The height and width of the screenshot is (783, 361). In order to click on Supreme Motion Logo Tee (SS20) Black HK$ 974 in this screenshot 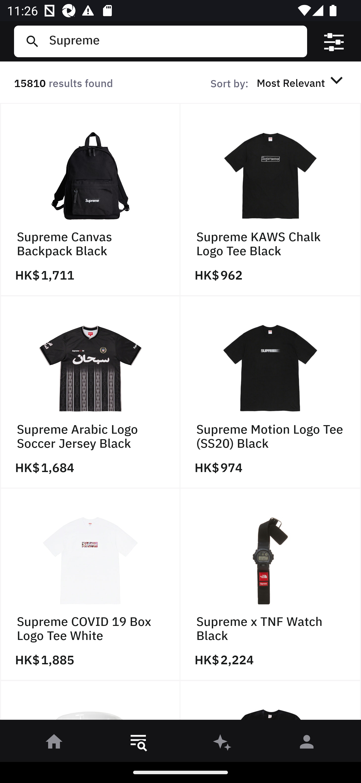, I will do `click(271, 392)`.